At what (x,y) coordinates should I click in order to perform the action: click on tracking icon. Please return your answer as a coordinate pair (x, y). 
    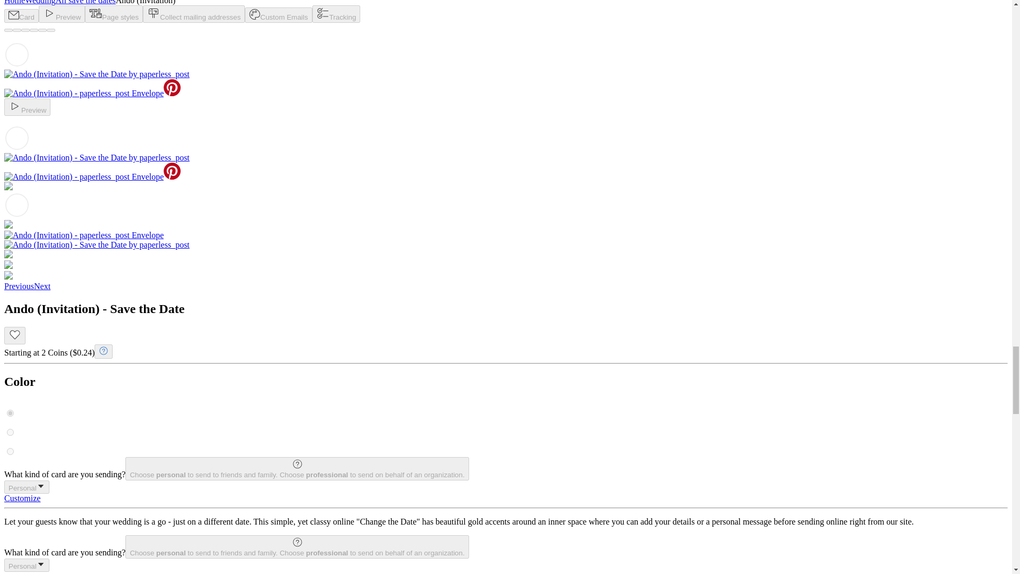
    Looking at the image, I should click on (323, 13).